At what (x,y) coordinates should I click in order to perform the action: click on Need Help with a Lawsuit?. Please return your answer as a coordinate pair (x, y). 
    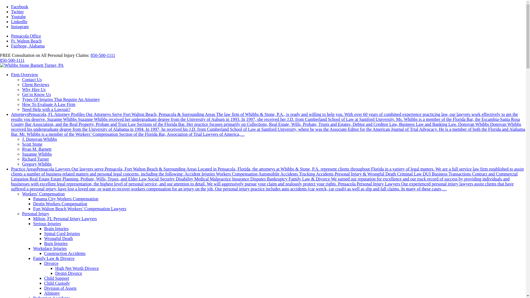
    Looking at the image, I should click on (46, 109).